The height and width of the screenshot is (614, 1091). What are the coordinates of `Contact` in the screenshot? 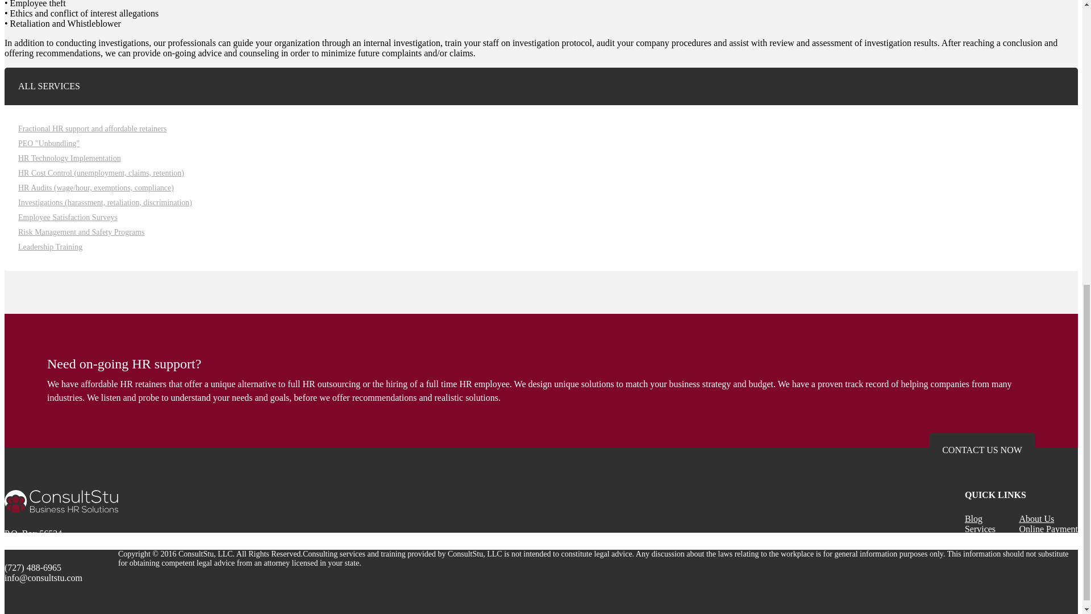 It's located at (1033, 539).